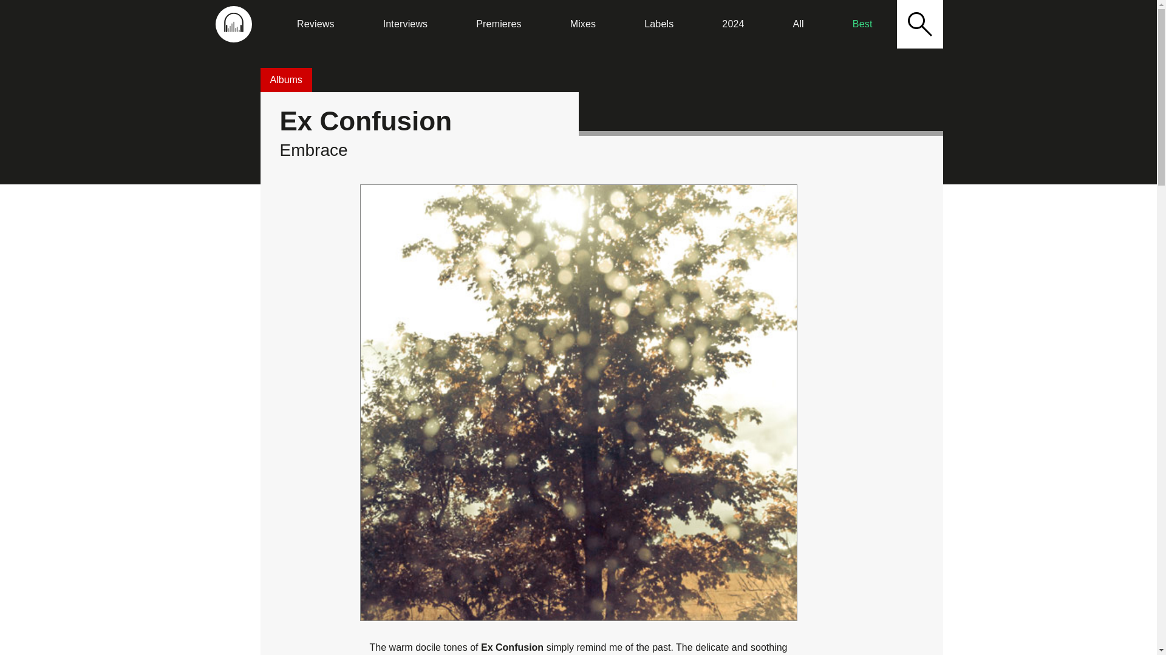 The image size is (1166, 655). Describe the element at coordinates (583, 24) in the screenshot. I see `Mixes` at that location.